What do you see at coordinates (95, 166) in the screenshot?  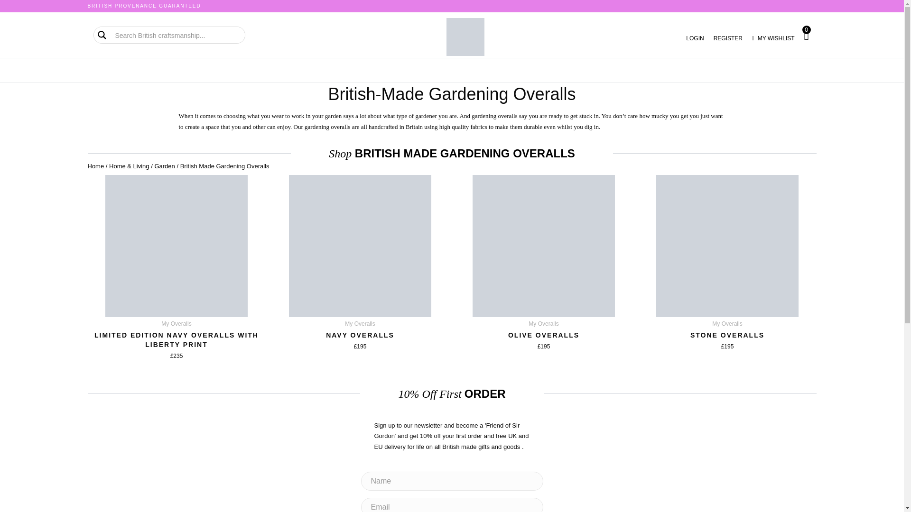 I see `Home` at bounding box center [95, 166].